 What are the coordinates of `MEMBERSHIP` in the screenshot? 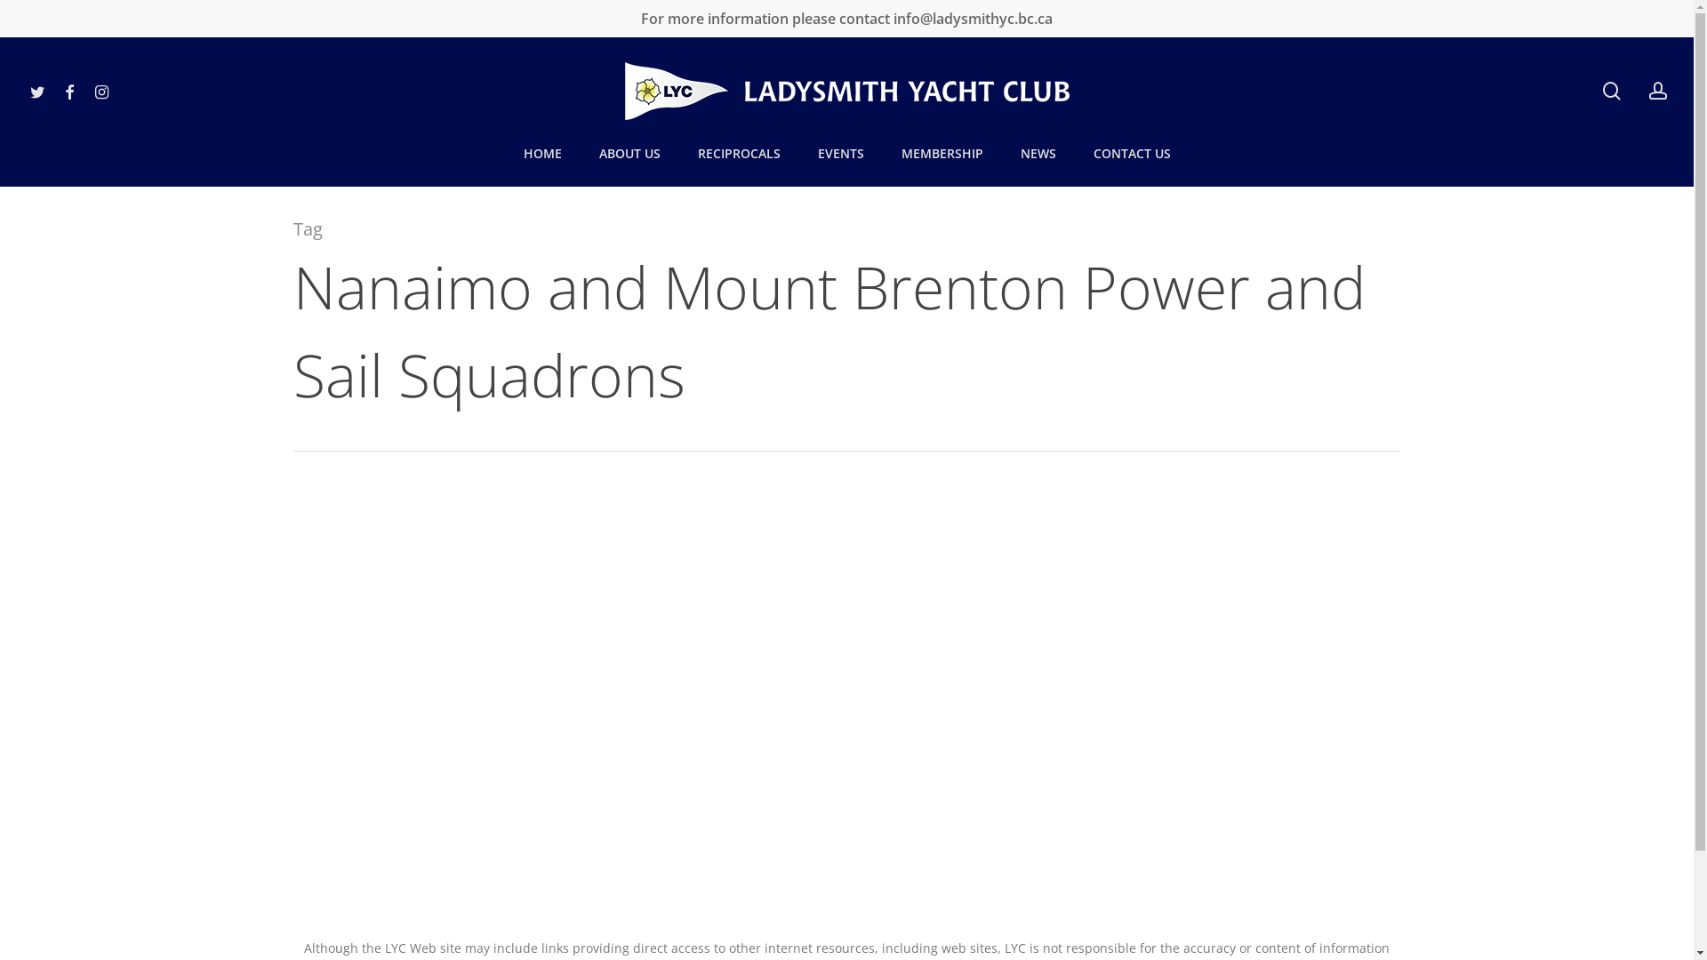 It's located at (942, 153).